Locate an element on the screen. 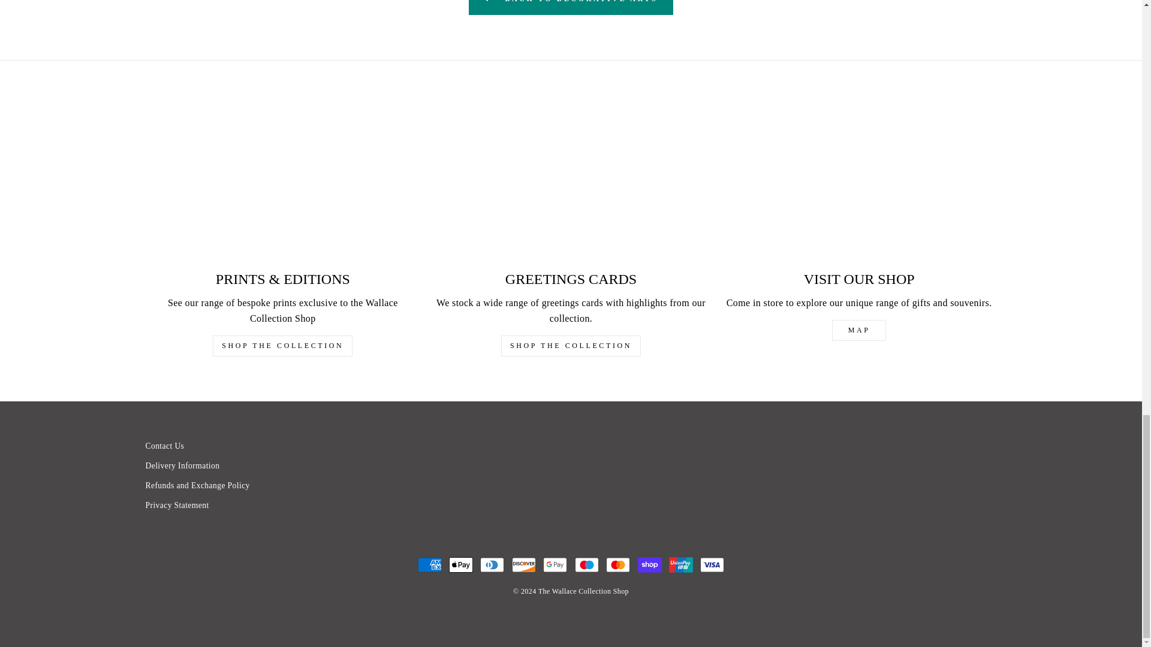 Image resolution: width=1151 pixels, height=647 pixels. Union Pay is located at coordinates (680, 565).